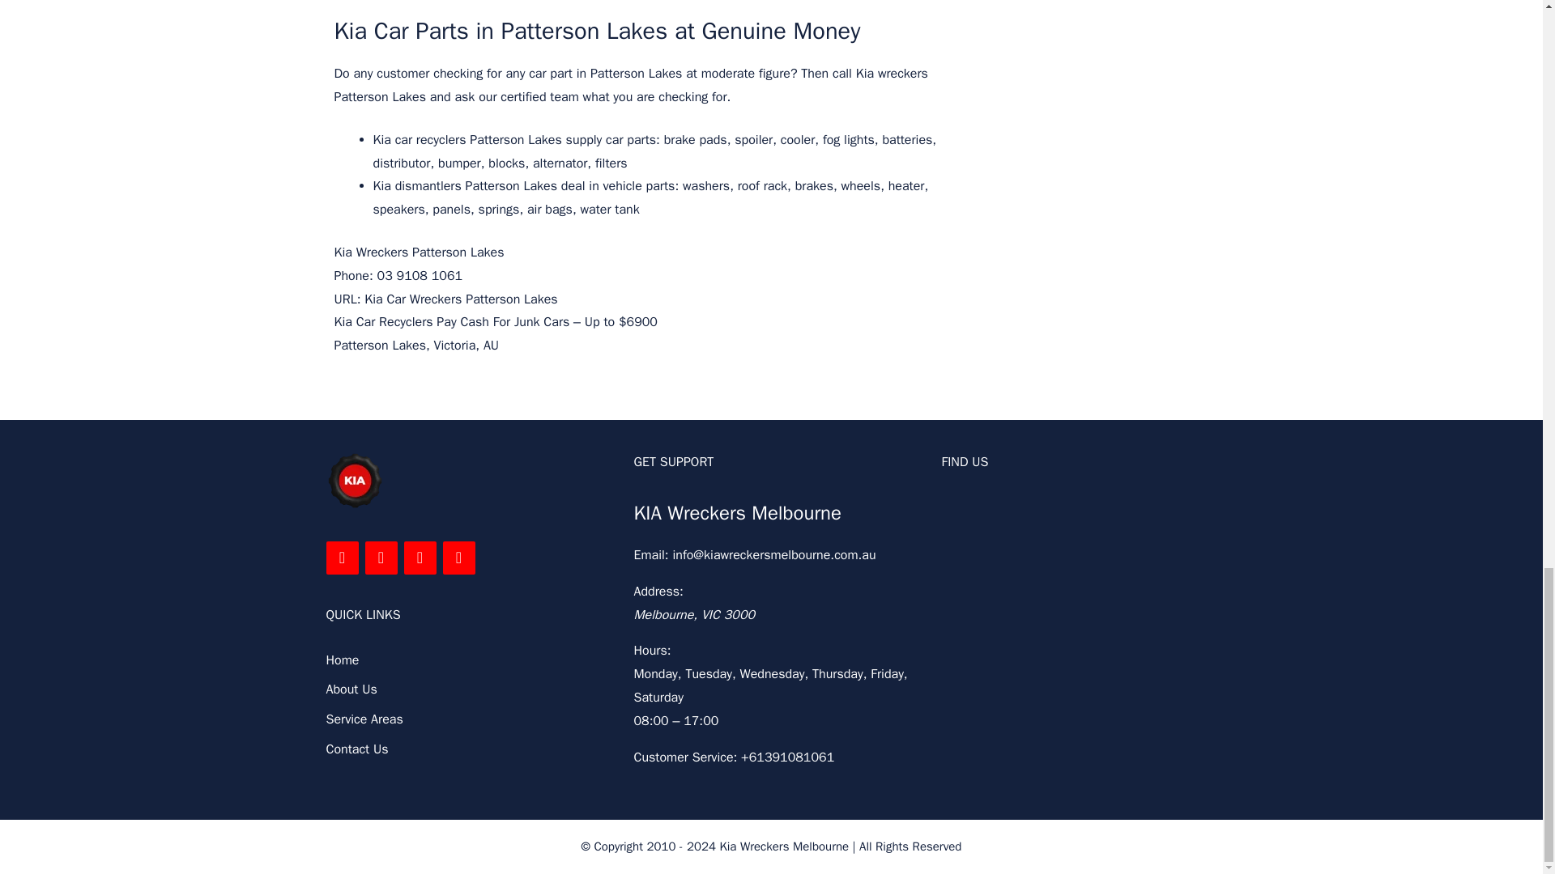 Image resolution: width=1555 pixels, height=874 pixels. What do you see at coordinates (737, 513) in the screenshot?
I see `KIA Wreckers Melbourne` at bounding box center [737, 513].